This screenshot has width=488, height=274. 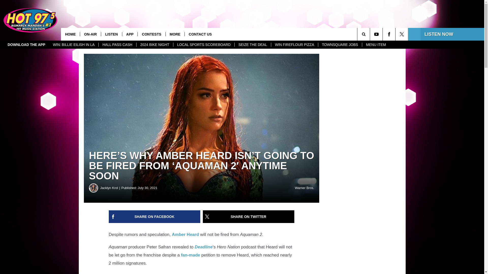 I want to click on LISTEN, so click(x=111, y=34).